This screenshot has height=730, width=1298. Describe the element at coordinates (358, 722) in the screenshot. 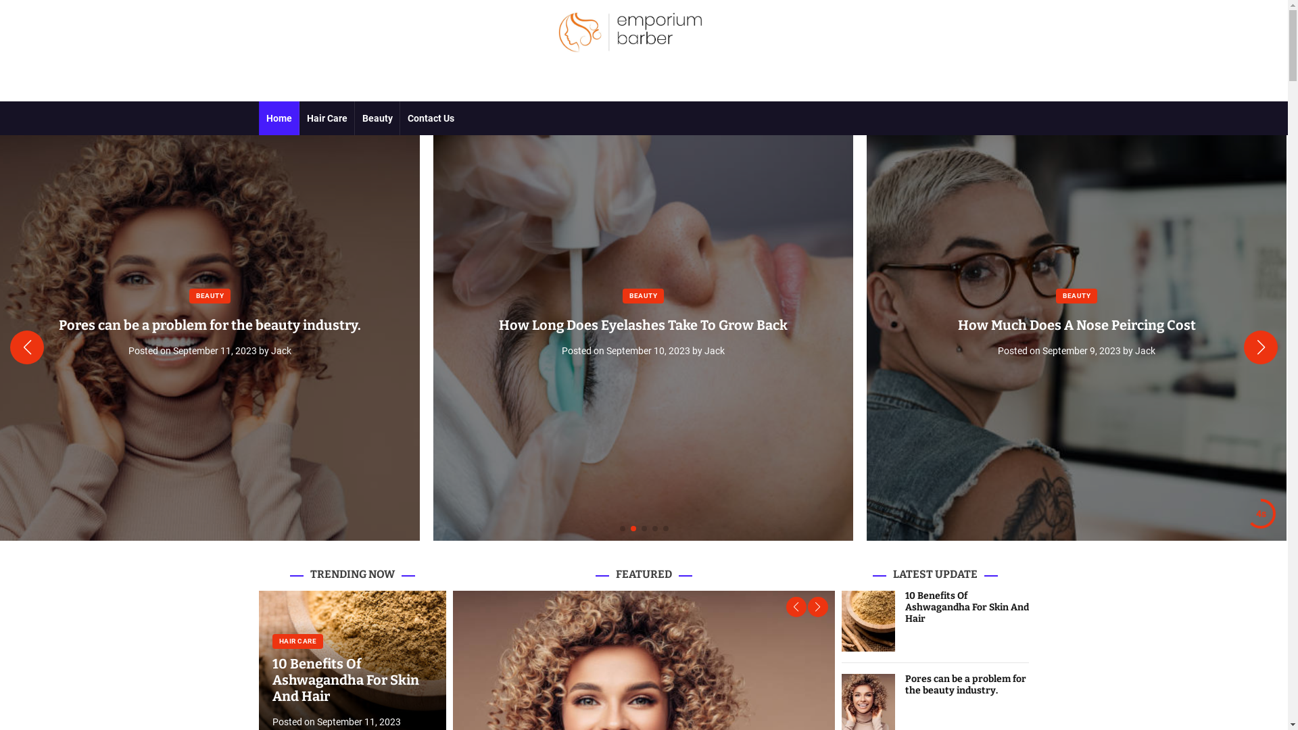

I see `September 11, 2023` at that location.